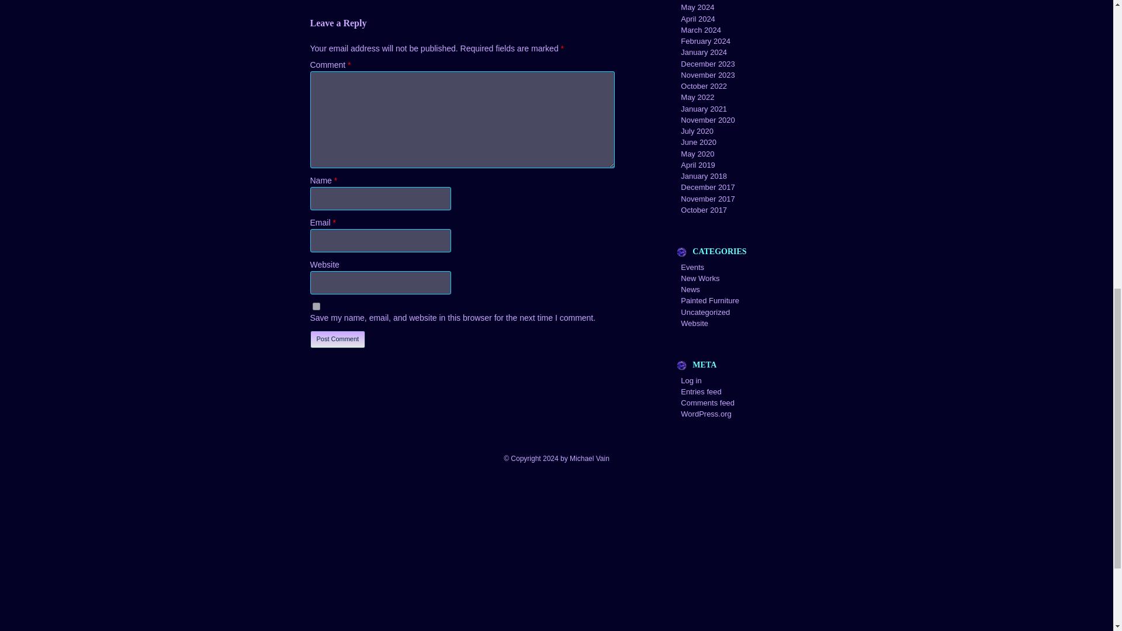 This screenshot has width=1122, height=631. Describe the element at coordinates (316, 306) in the screenshot. I see `yes` at that location.